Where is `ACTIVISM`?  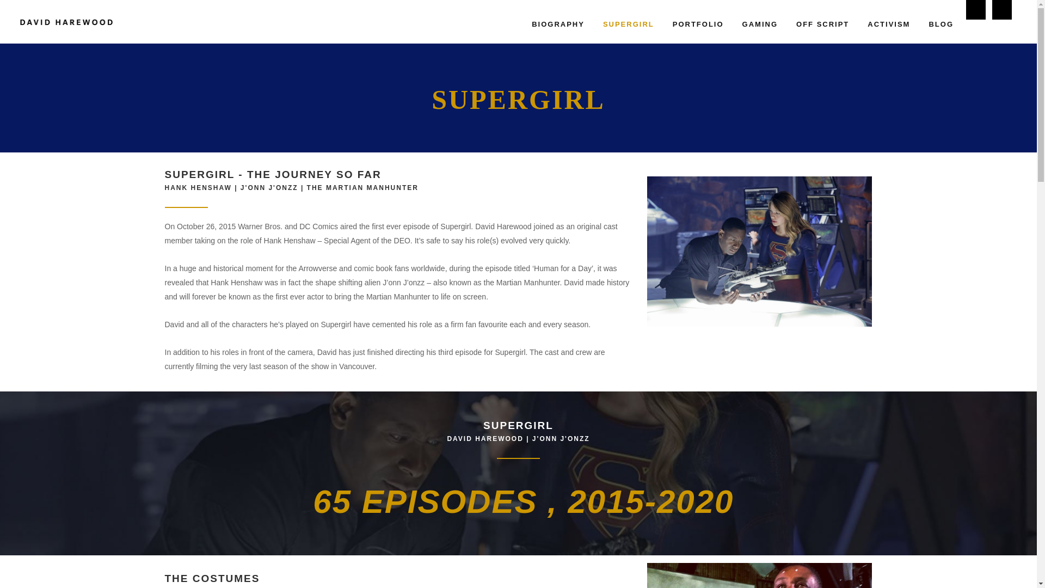
ACTIVISM is located at coordinates (888, 24).